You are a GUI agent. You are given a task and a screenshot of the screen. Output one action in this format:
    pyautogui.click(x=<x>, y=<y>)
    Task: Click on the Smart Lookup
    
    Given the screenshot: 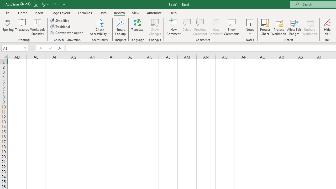 What is the action you would take?
    pyautogui.click(x=120, y=27)
    